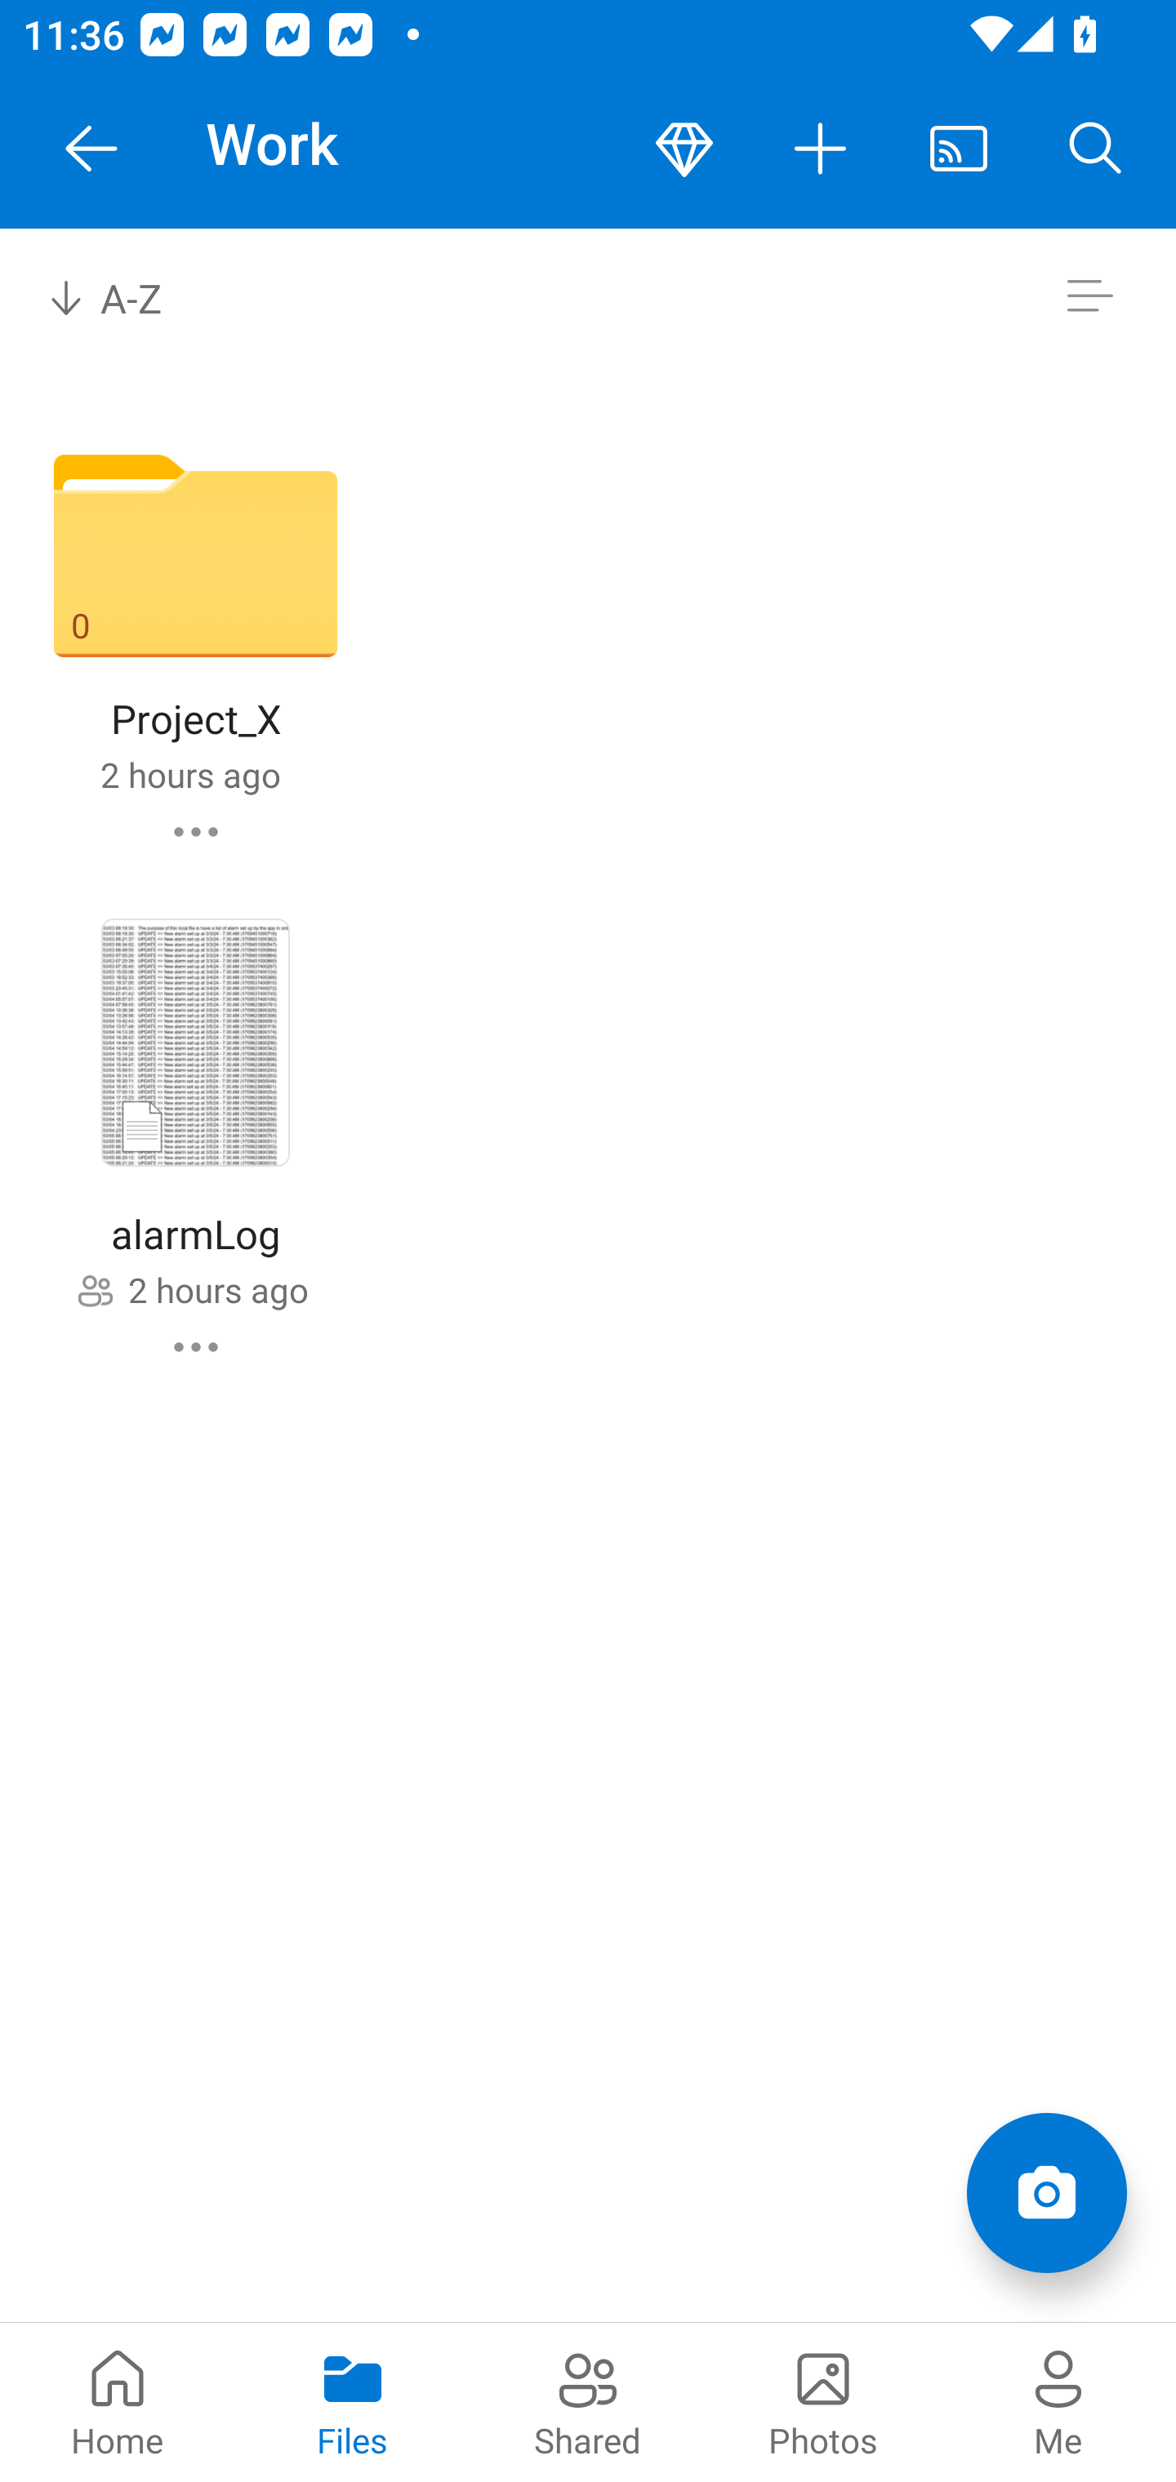 This screenshot has width=1176, height=2482. Describe the element at coordinates (959, 149) in the screenshot. I see `Cast. Disconnected` at that location.